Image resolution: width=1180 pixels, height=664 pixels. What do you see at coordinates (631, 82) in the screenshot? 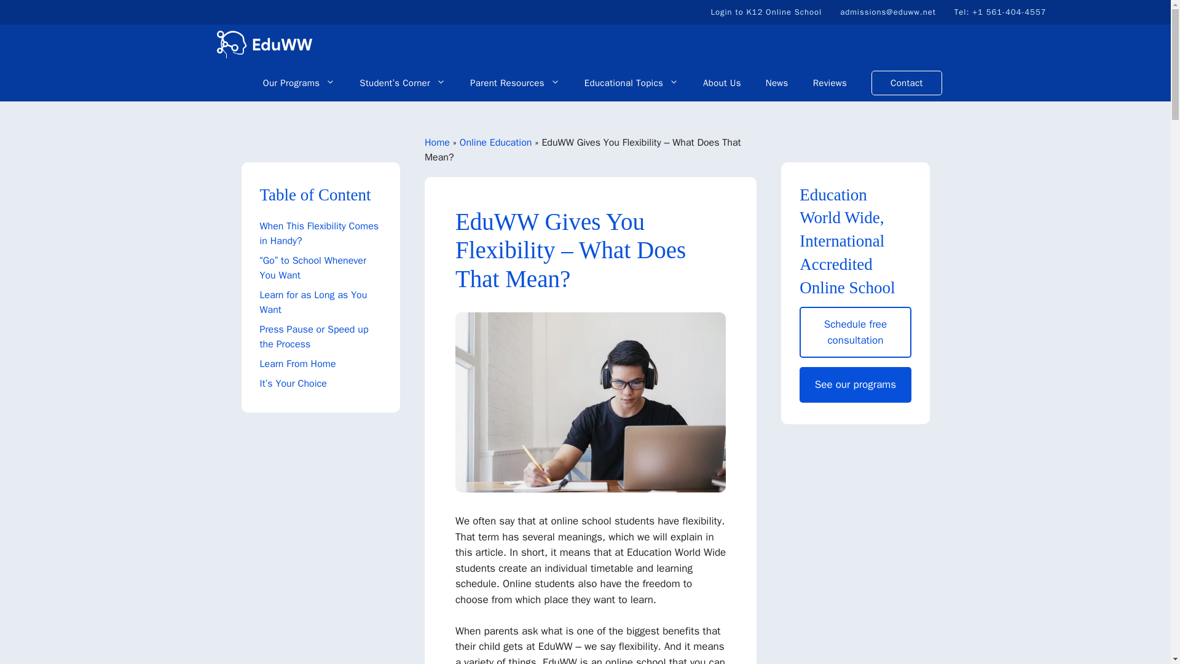
I see `Educational Topics` at bounding box center [631, 82].